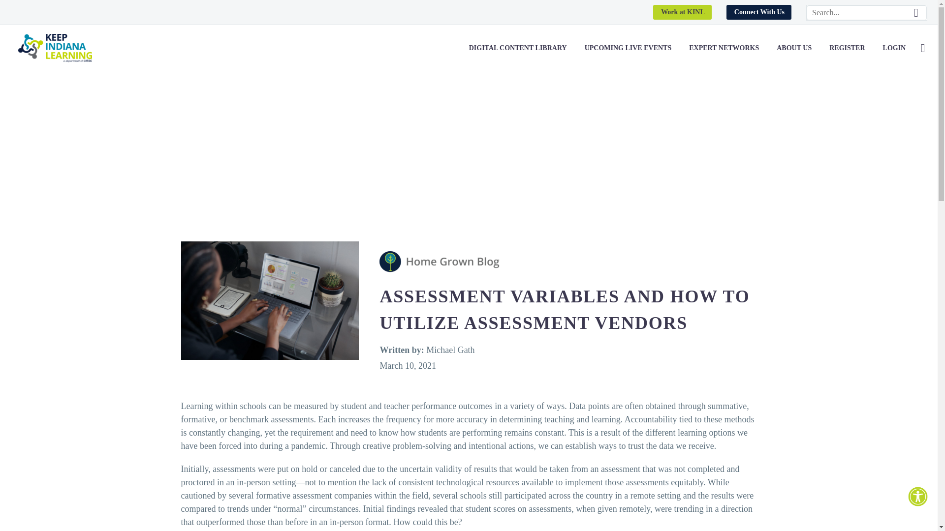 The height and width of the screenshot is (531, 945). I want to click on Work at KINL, so click(682, 12).